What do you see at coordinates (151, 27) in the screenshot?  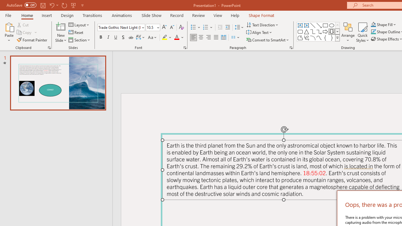 I see `Font Size` at bounding box center [151, 27].